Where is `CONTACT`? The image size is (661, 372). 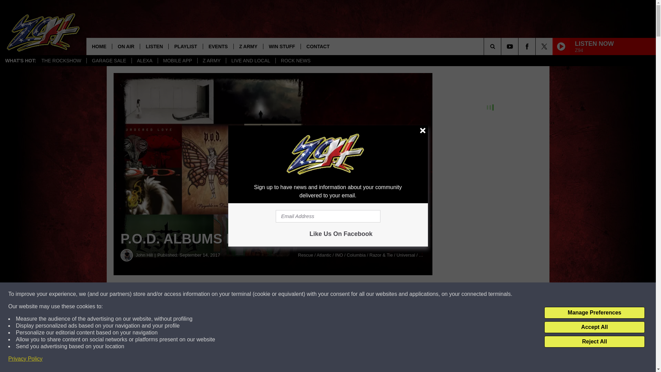 CONTACT is located at coordinates (318, 46).